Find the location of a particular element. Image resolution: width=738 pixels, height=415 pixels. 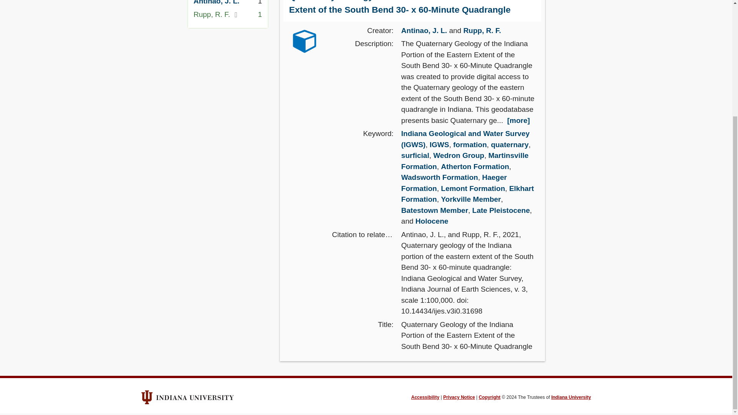

Martinsville Formation is located at coordinates (465, 161).